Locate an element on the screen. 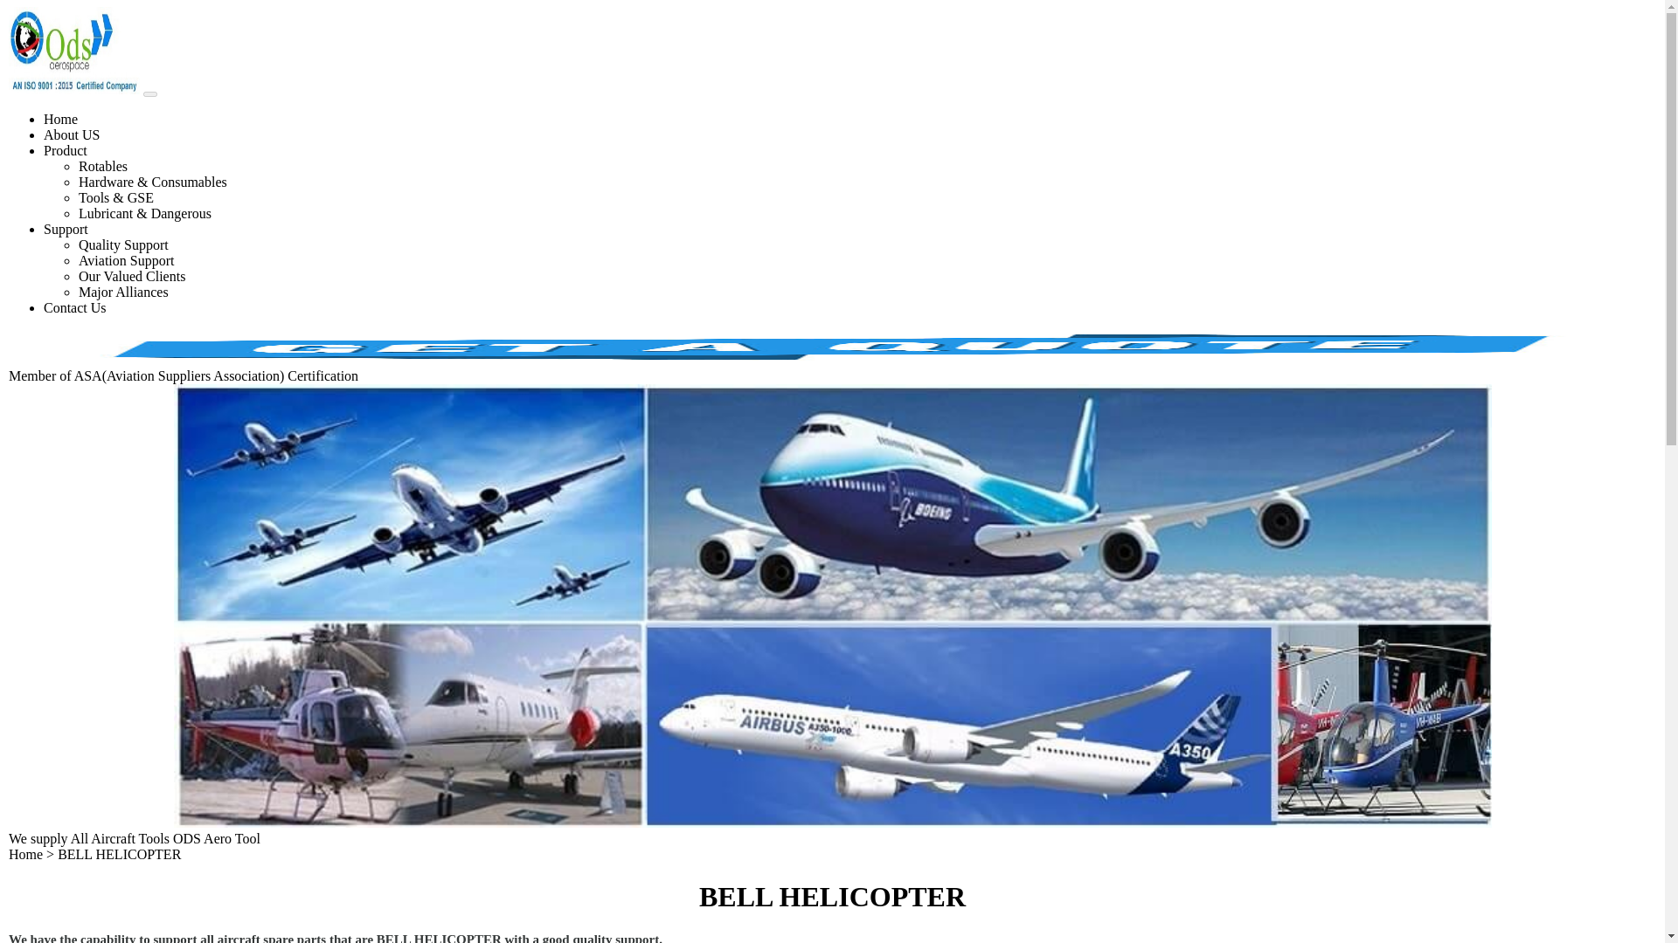 The width and height of the screenshot is (1678, 943). About US is located at coordinates (71, 134).